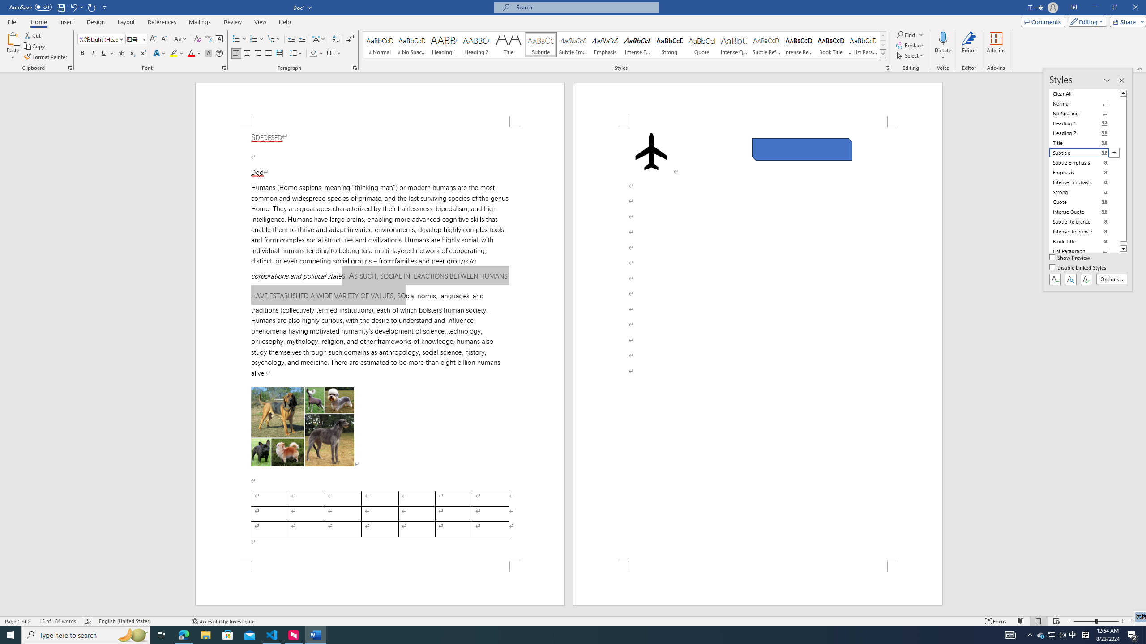 This screenshot has width=1146, height=644. What do you see at coordinates (13, 46) in the screenshot?
I see `Paste` at bounding box center [13, 46].